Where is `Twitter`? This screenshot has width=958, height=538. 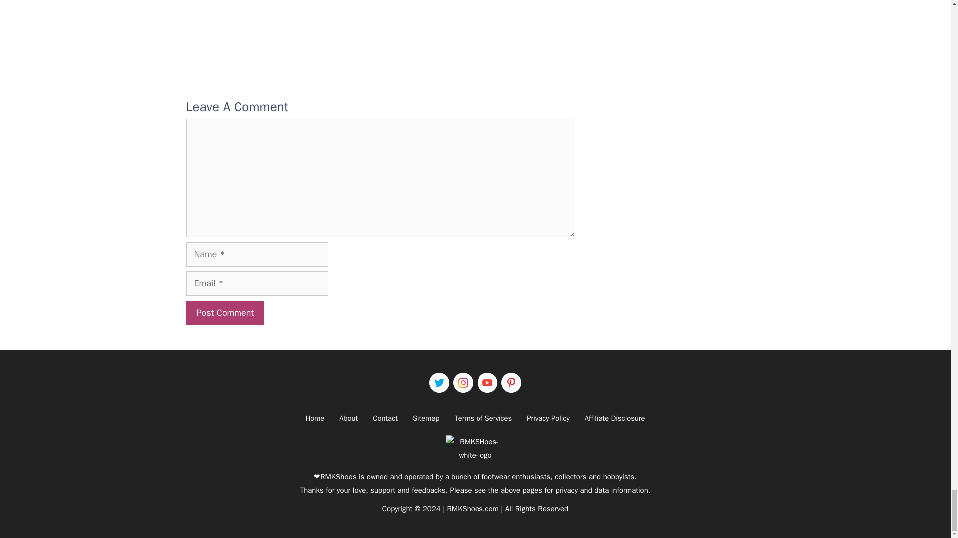 Twitter is located at coordinates (439, 383).